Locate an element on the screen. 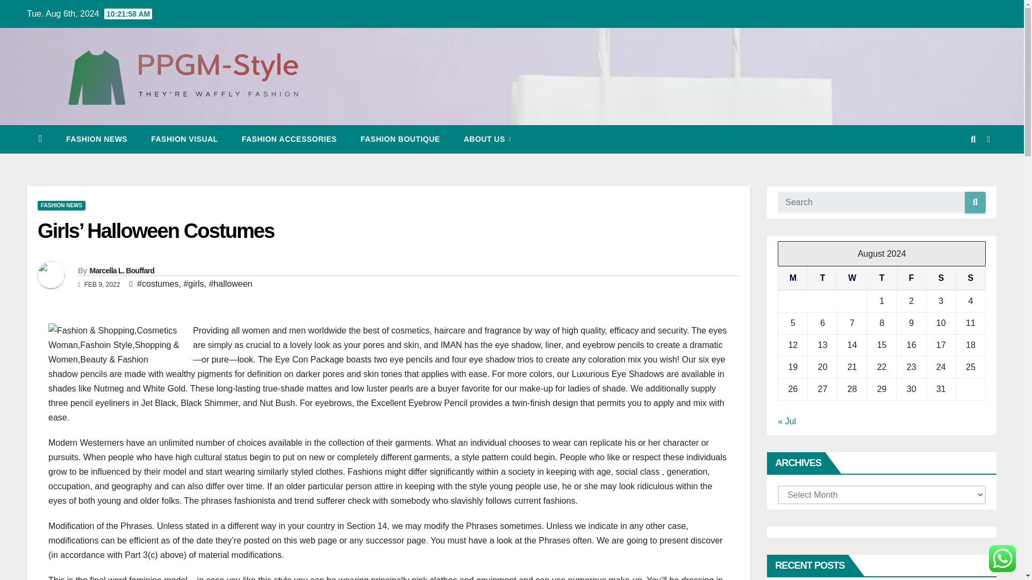 The height and width of the screenshot is (580, 1032). Marcella L. Bouffard is located at coordinates (121, 270).